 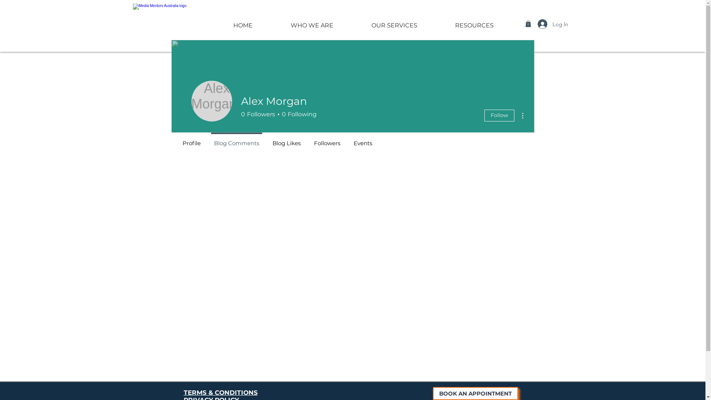 What do you see at coordinates (298, 114) in the screenshot?
I see `0
Following` at bounding box center [298, 114].